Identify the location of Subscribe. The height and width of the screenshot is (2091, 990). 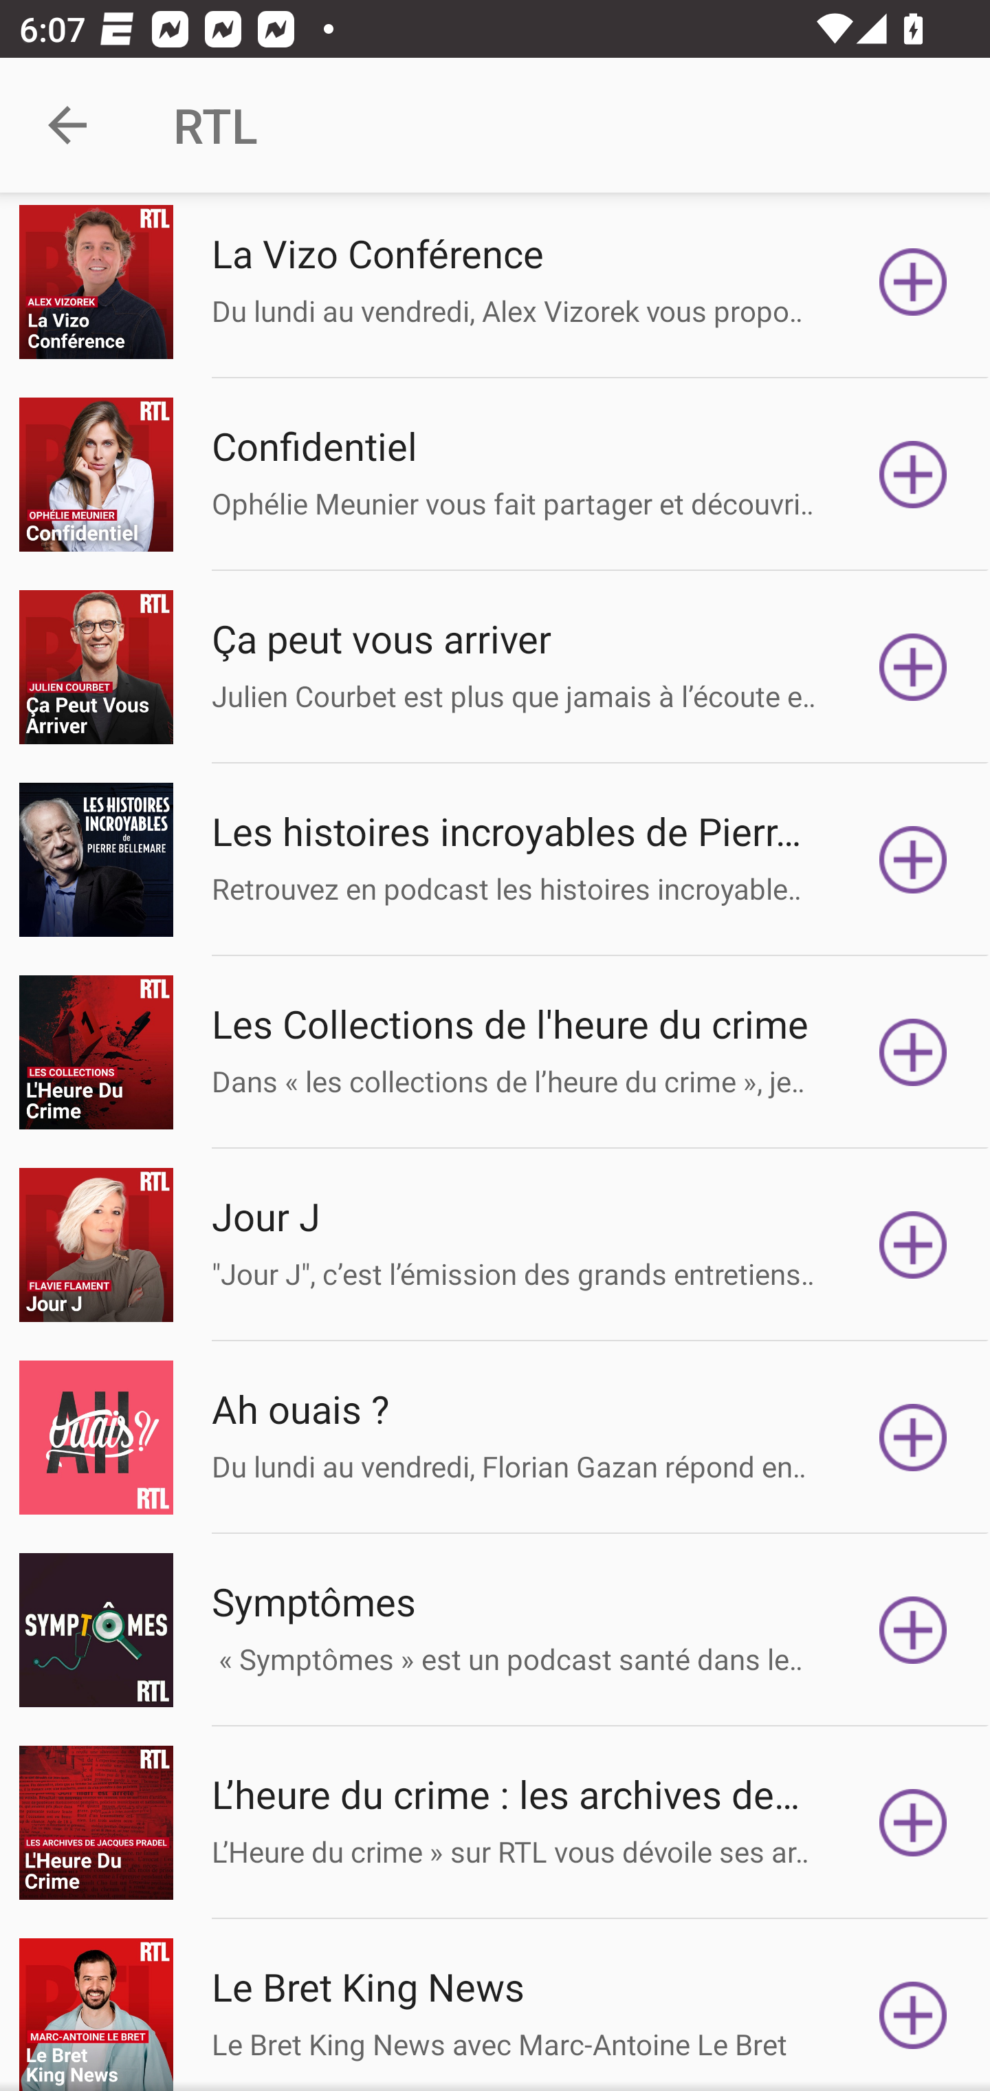
(913, 1823).